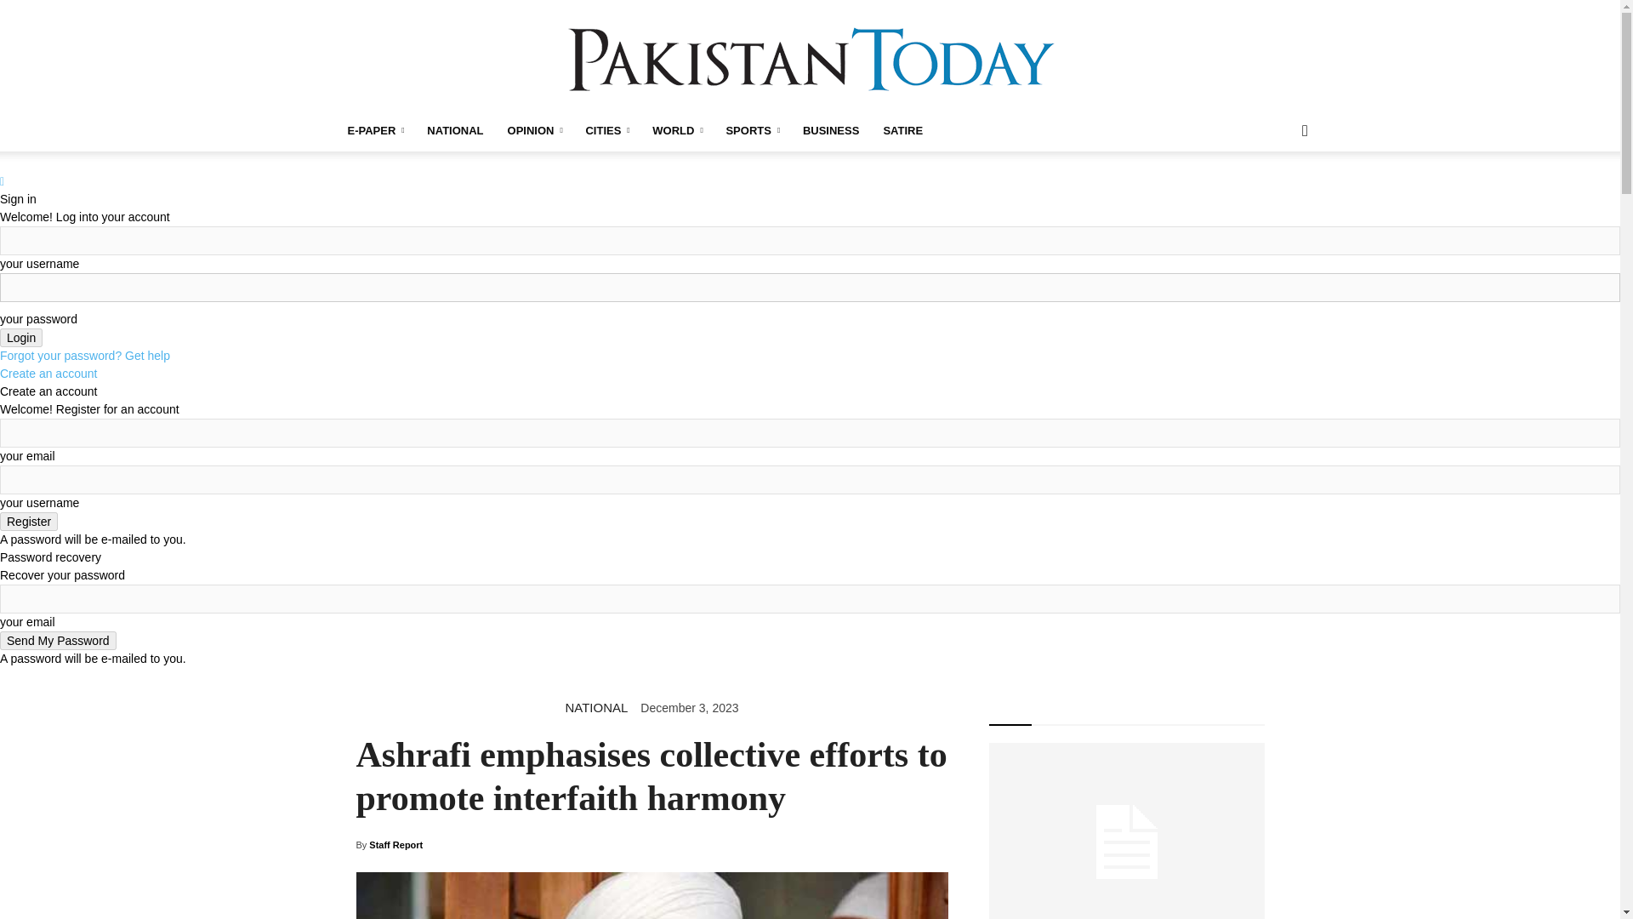 The image size is (1633, 919). Describe the element at coordinates (58, 640) in the screenshot. I see `Send My Password` at that location.